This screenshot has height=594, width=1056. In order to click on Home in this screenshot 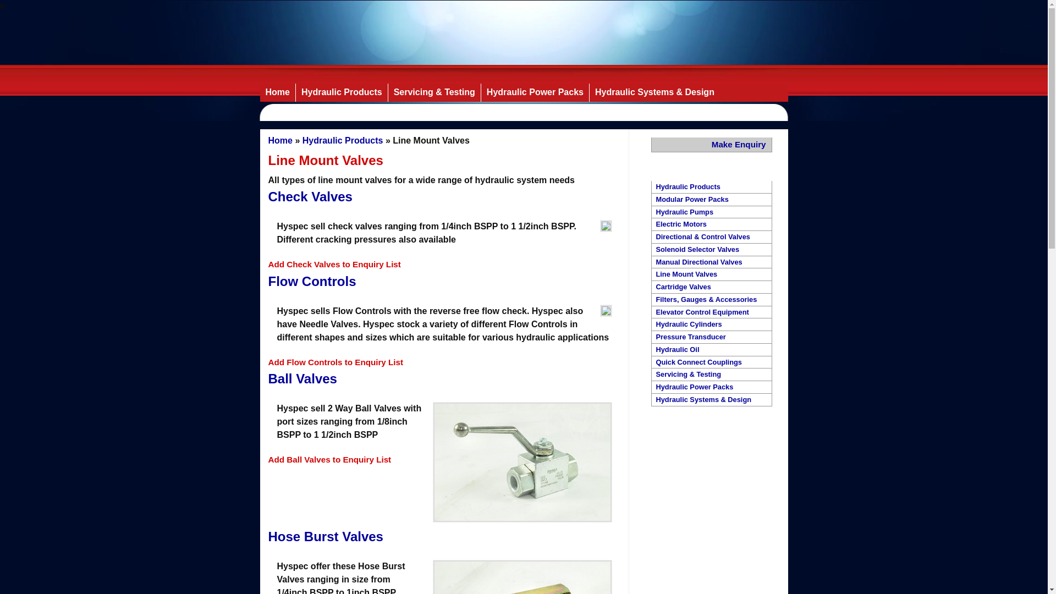, I will do `click(280, 141)`.